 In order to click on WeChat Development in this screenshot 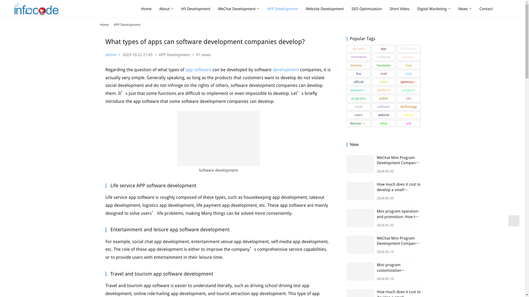, I will do `click(239, 9)`.